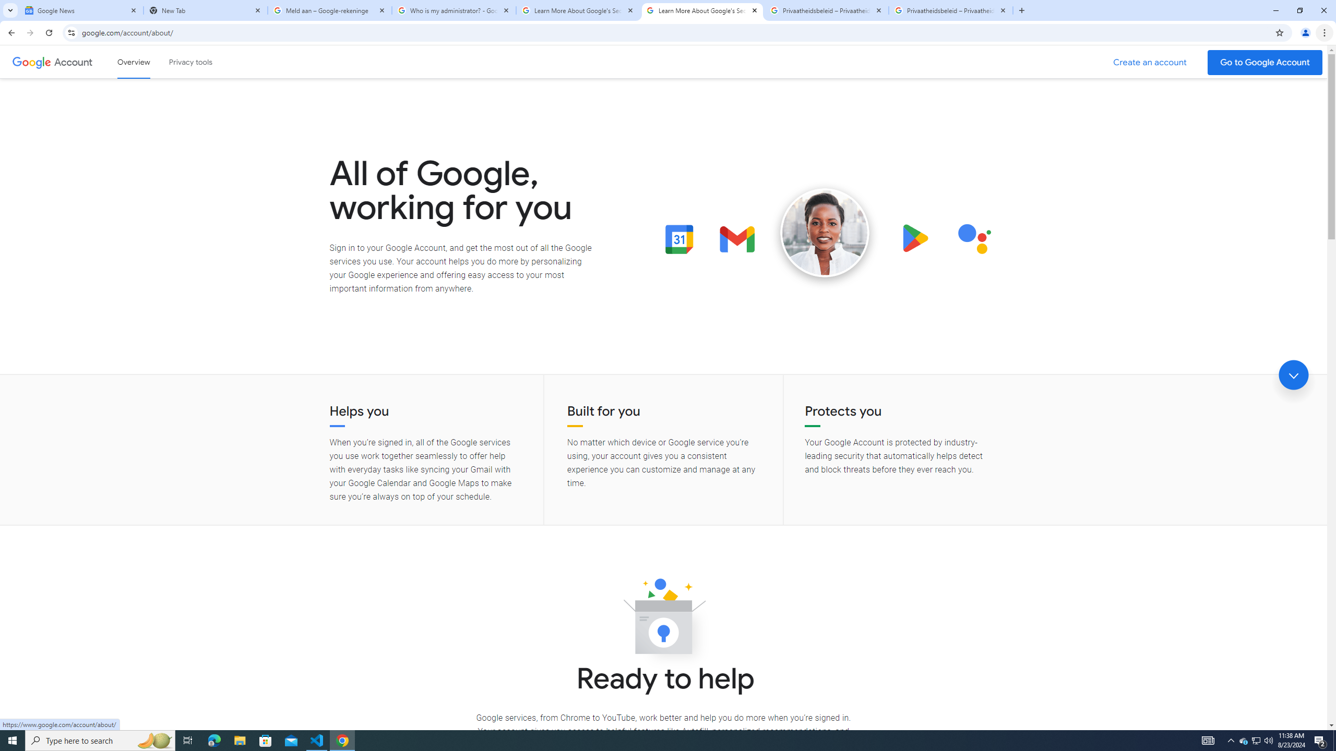 The image size is (1336, 751). What do you see at coordinates (1265, 63) in the screenshot?
I see `Go to your Google Account` at bounding box center [1265, 63].